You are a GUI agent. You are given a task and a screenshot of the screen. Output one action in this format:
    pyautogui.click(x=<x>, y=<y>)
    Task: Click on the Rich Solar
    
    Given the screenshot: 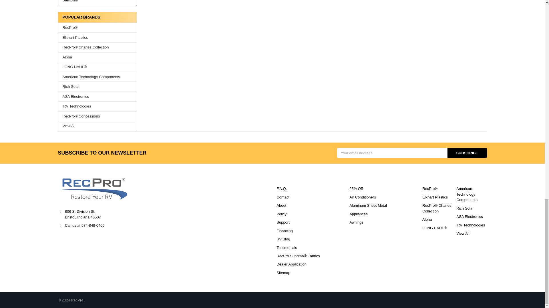 What is the action you would take?
    pyautogui.click(x=97, y=87)
    